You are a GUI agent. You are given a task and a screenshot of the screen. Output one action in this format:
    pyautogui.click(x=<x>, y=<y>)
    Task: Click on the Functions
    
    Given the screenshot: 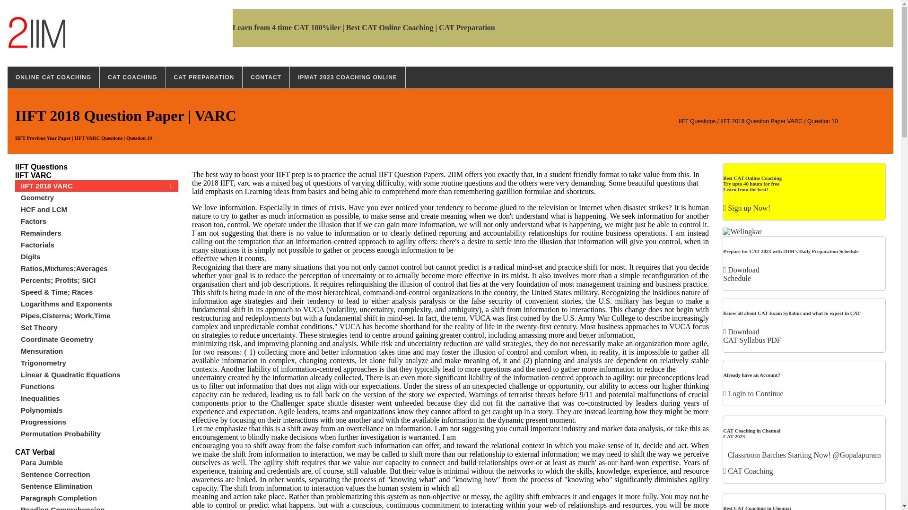 What is the action you would take?
    pyautogui.click(x=100, y=386)
    